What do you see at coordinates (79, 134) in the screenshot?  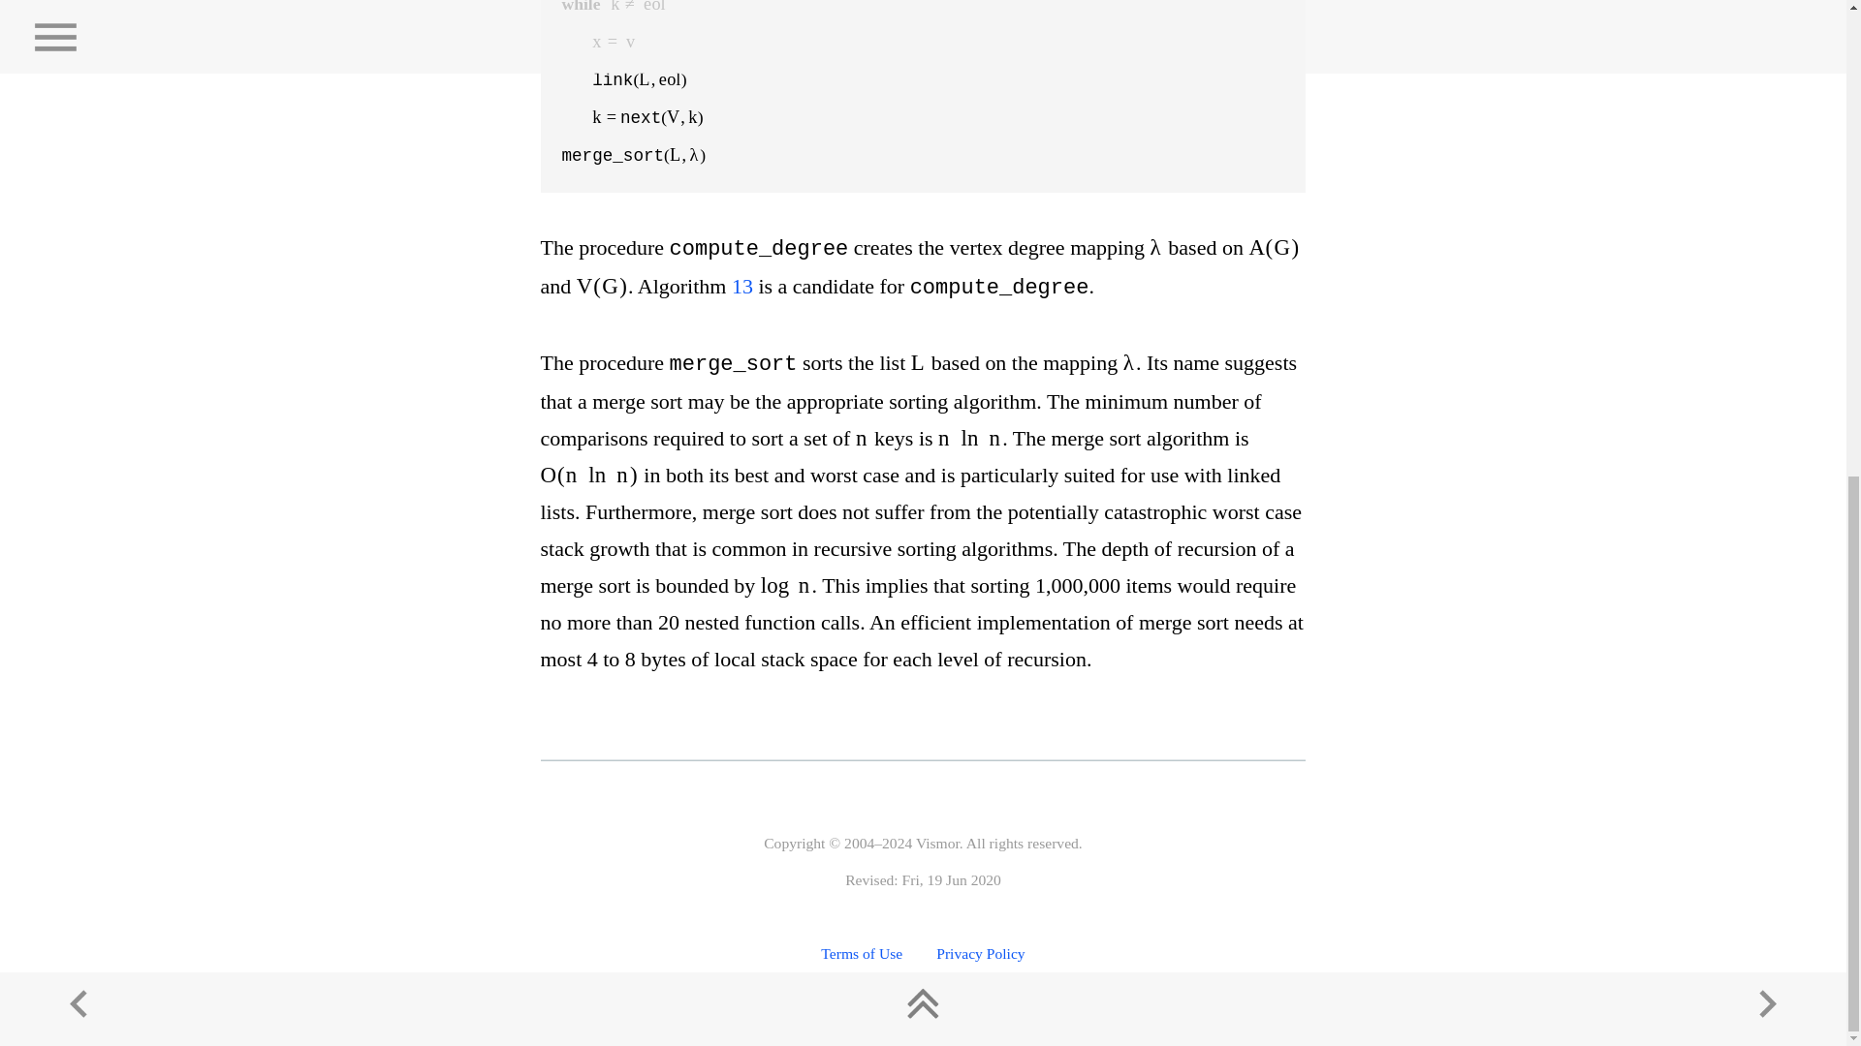 I see `8.2 Eliminating Many Vertices` at bounding box center [79, 134].